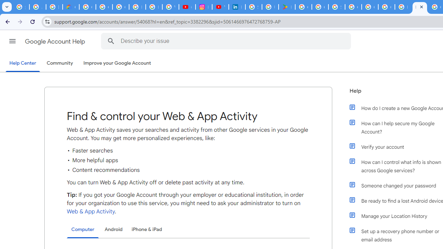 This screenshot has height=249, width=443. Describe the element at coordinates (320, 7) in the screenshot. I see `Google Workspace - Specific Terms` at that location.